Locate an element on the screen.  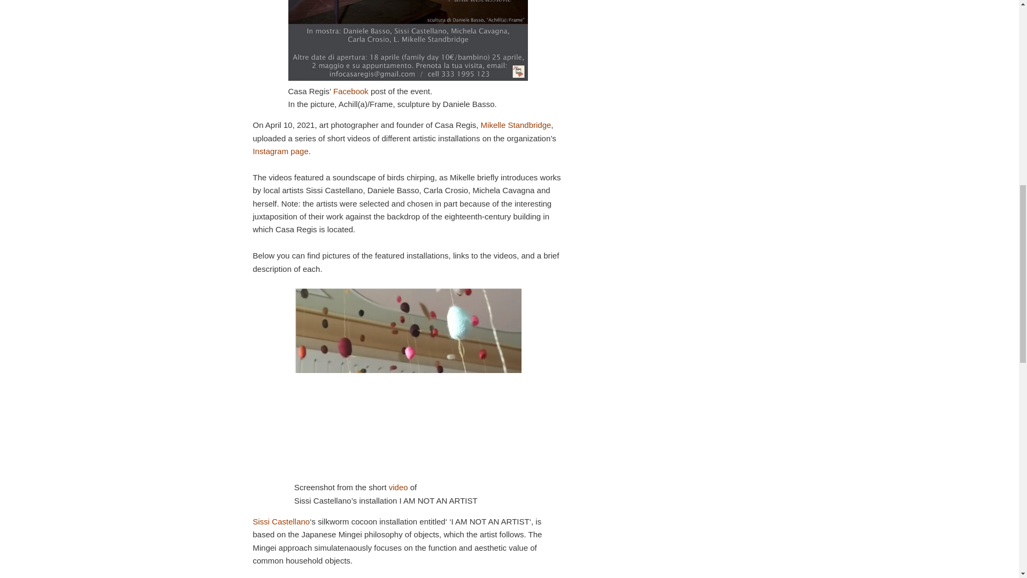
Mikelle Standbridge is located at coordinates (516, 124).